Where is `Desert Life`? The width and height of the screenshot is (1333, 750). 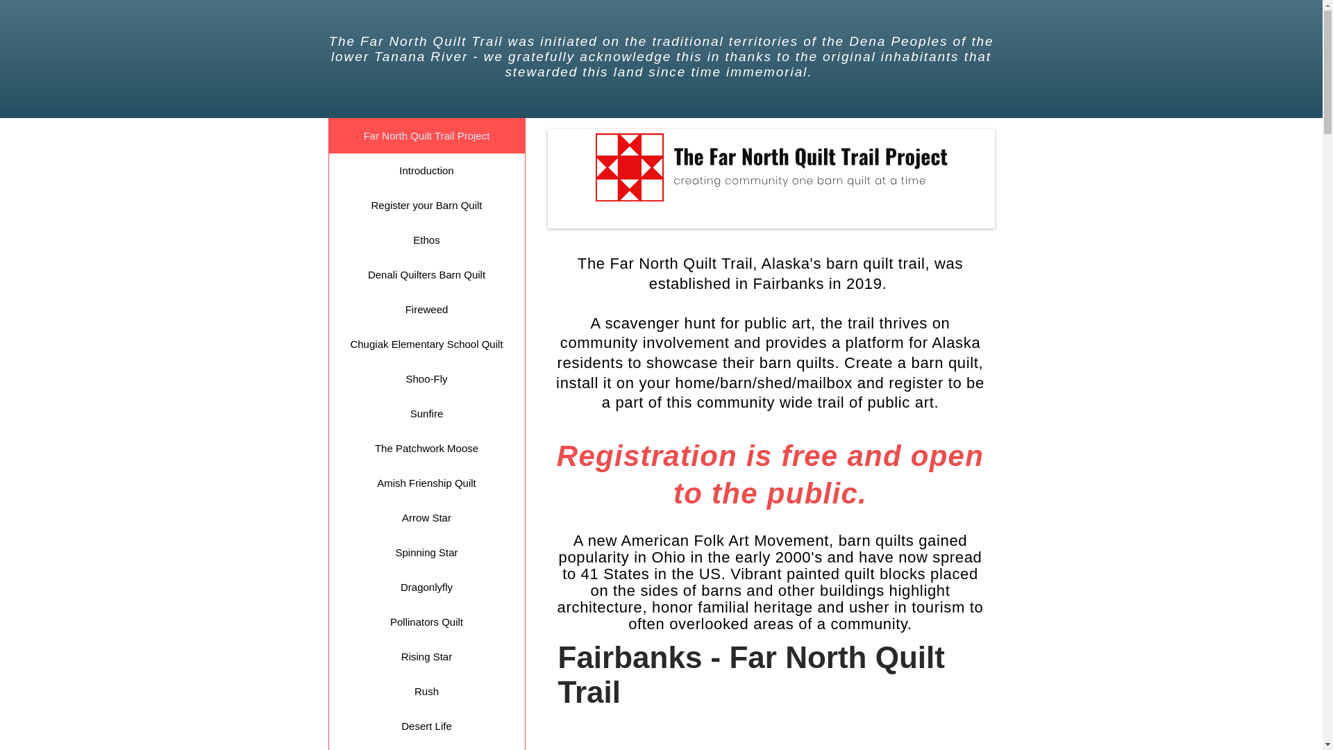
Desert Life is located at coordinates (427, 726).